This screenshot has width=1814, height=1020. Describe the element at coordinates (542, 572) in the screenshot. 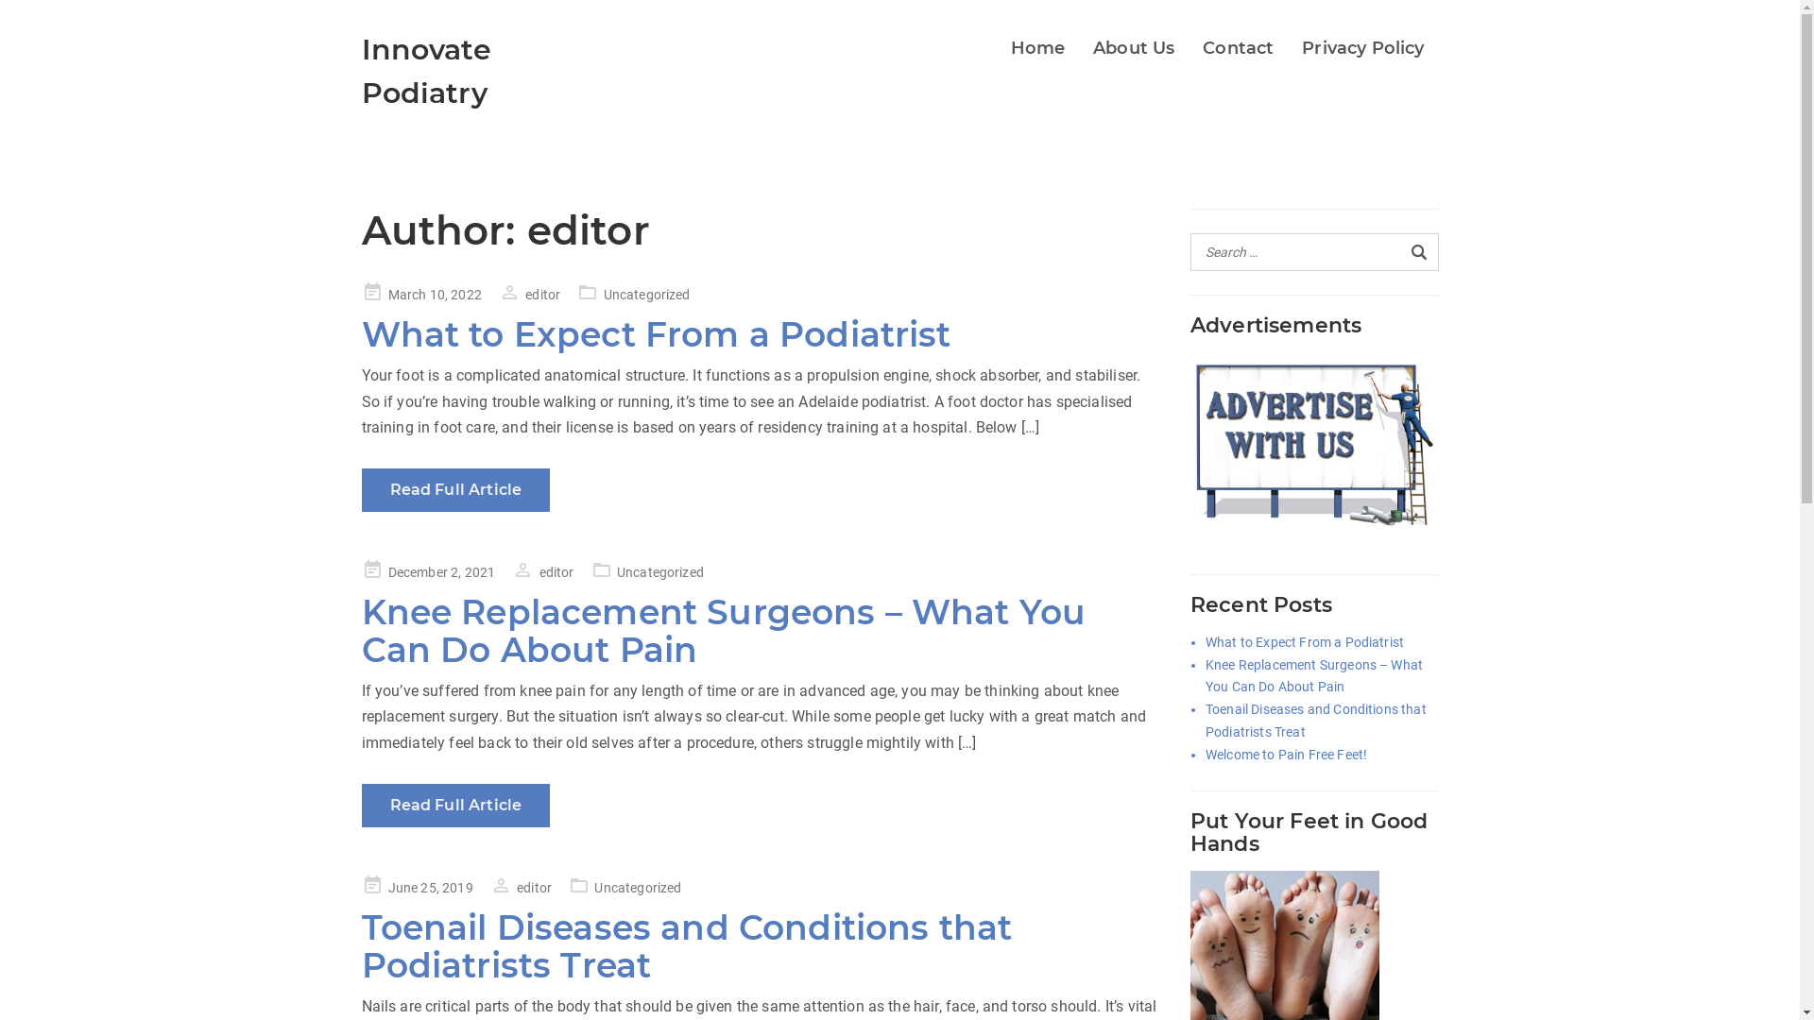

I see `editor` at that location.